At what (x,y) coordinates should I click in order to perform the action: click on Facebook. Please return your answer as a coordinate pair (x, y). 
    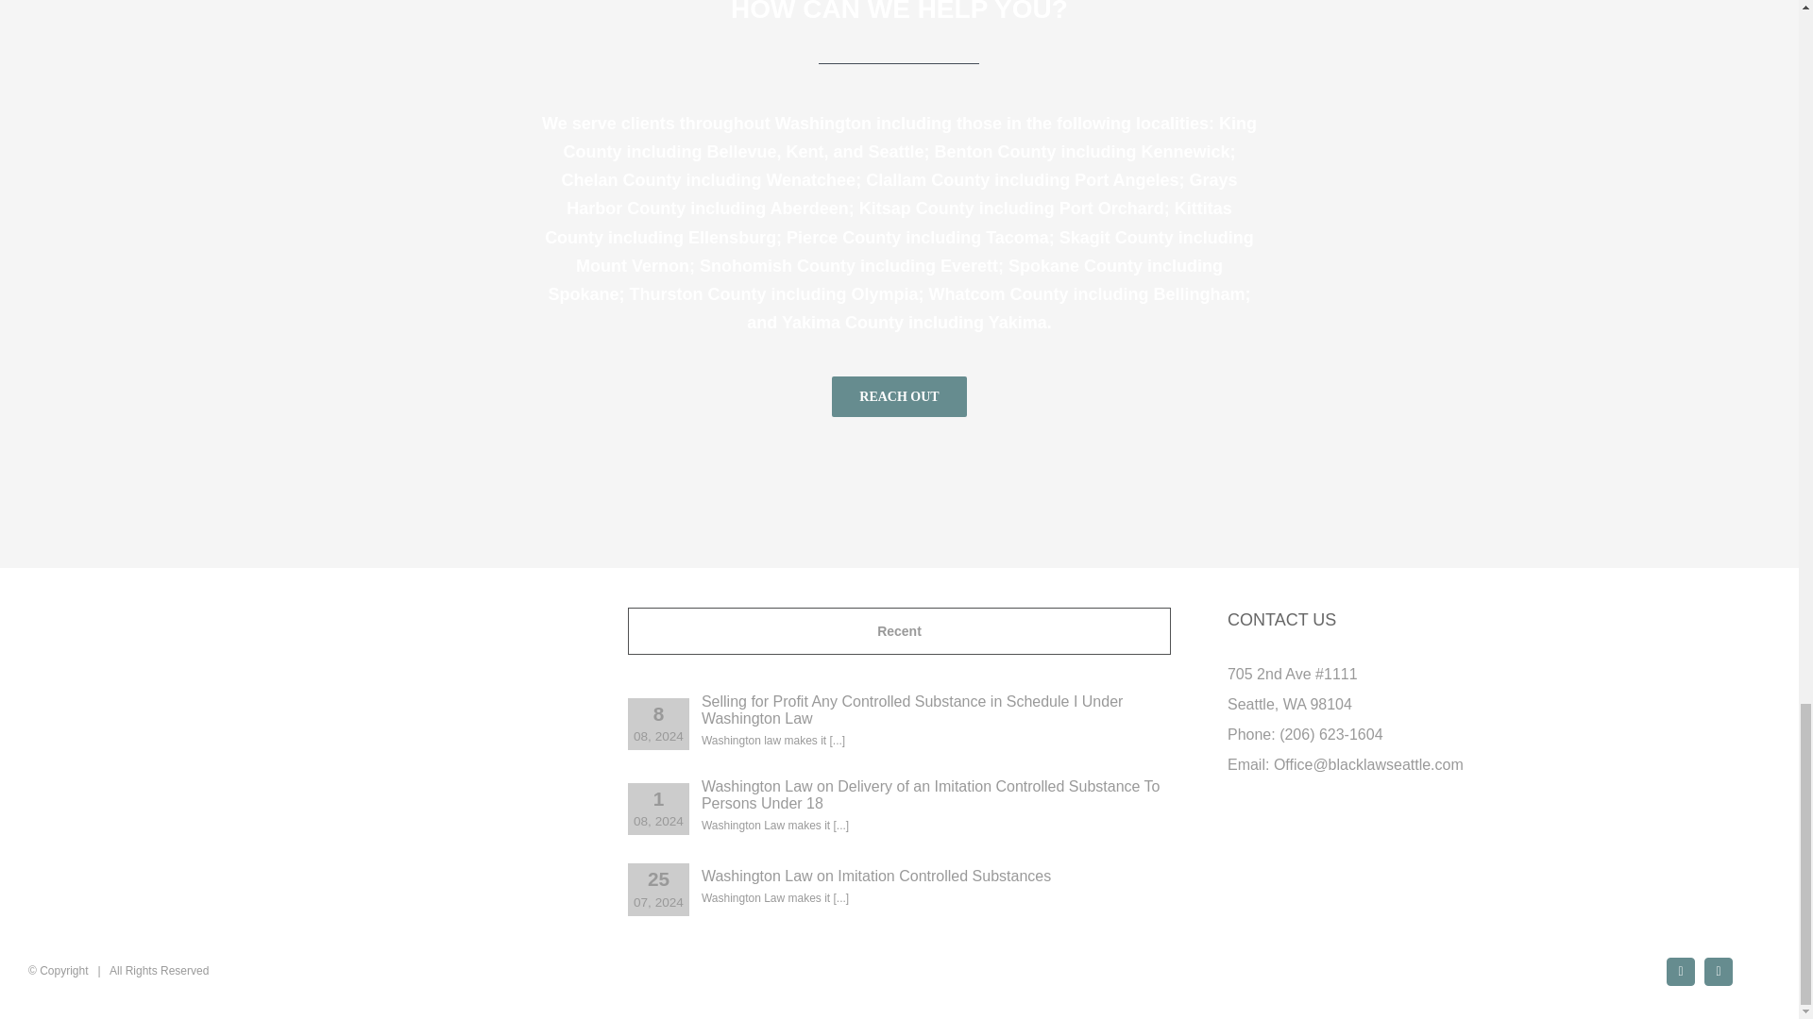
    Looking at the image, I should click on (1681, 972).